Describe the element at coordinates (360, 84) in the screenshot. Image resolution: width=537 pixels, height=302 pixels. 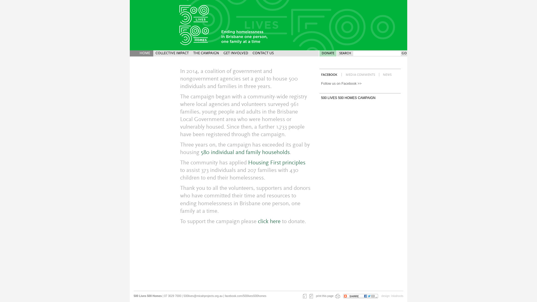
I see `Follow us on Facebook >>` at that location.